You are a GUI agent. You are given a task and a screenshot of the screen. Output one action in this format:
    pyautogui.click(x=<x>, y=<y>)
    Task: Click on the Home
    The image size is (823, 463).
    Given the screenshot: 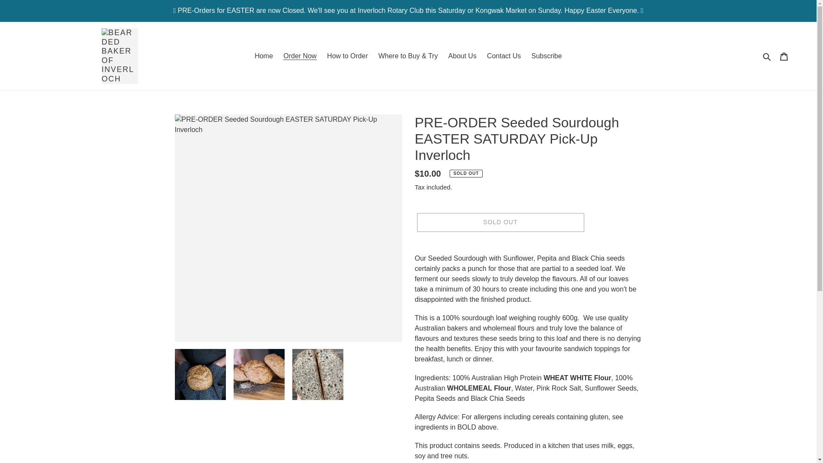 What is the action you would take?
    pyautogui.click(x=264, y=56)
    